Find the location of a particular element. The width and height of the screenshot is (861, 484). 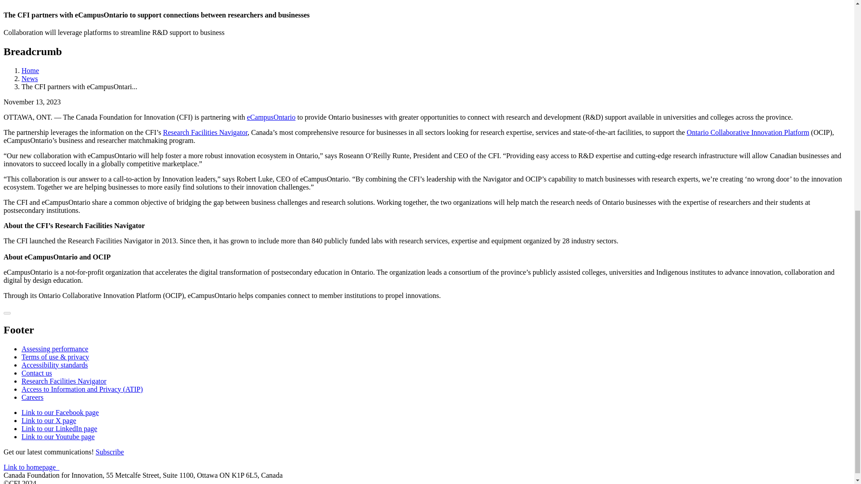

Ontario Collaborative Innovation Platform is located at coordinates (748, 132).